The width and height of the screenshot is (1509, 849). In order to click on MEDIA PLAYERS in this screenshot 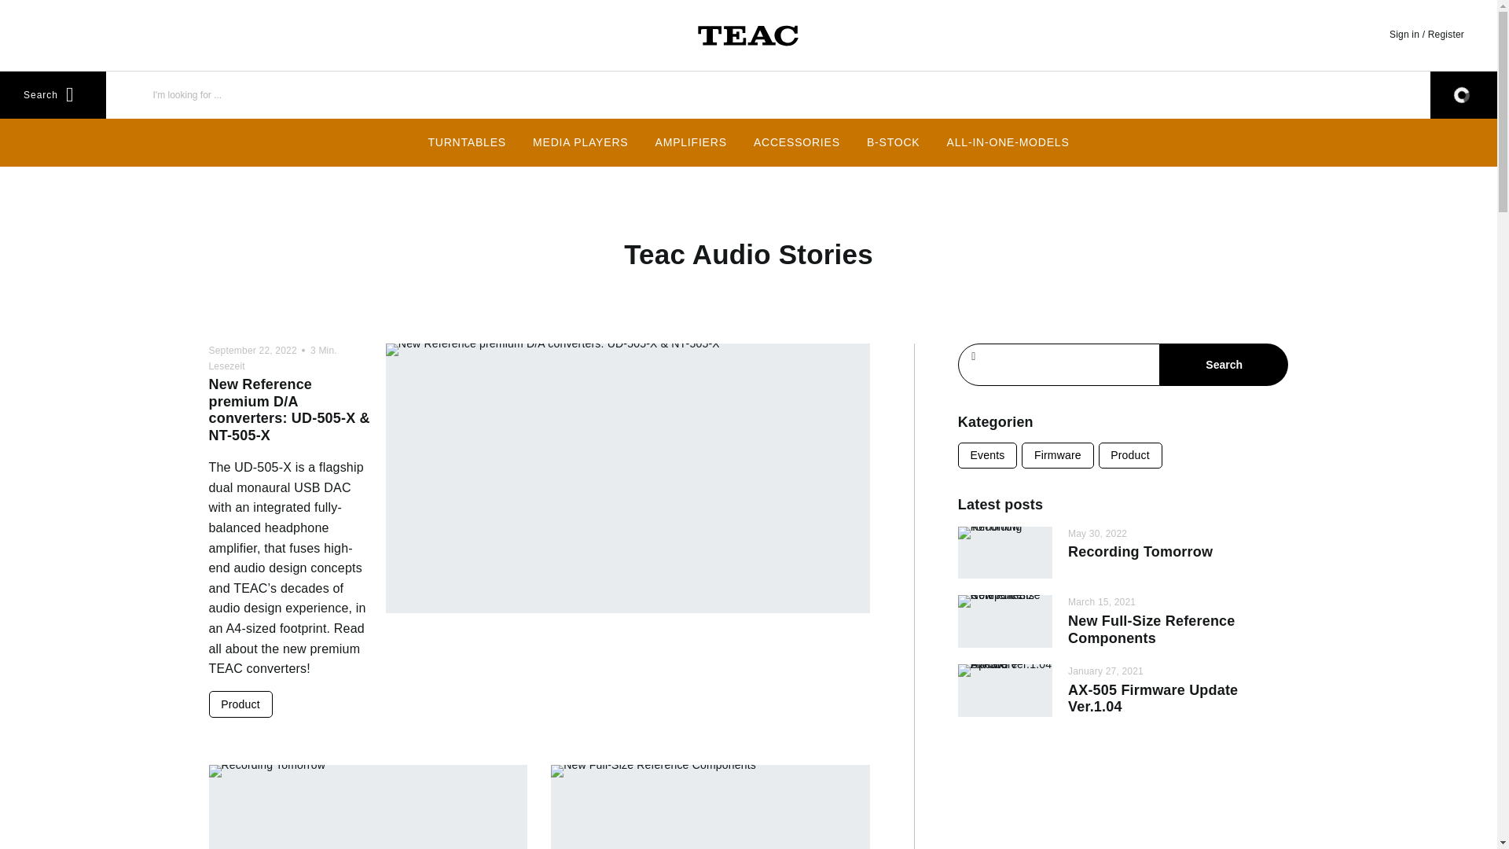, I will do `click(580, 141)`.